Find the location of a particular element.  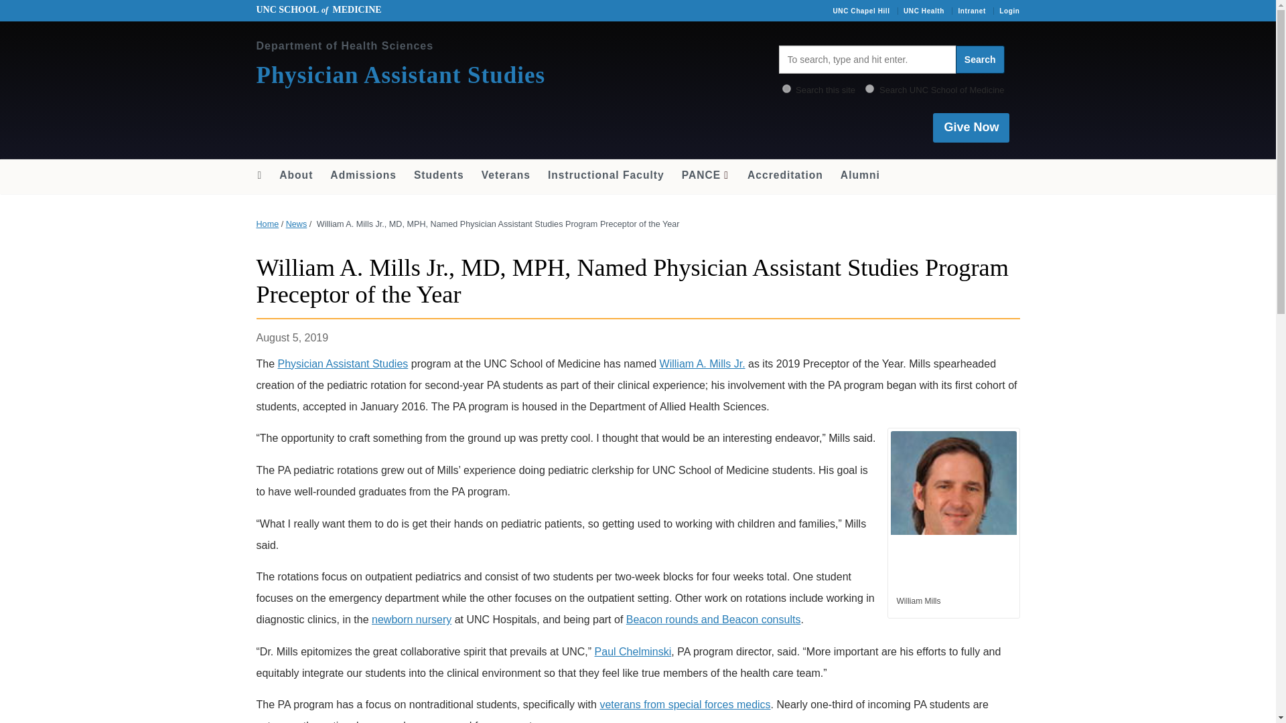

Students is located at coordinates (439, 175).